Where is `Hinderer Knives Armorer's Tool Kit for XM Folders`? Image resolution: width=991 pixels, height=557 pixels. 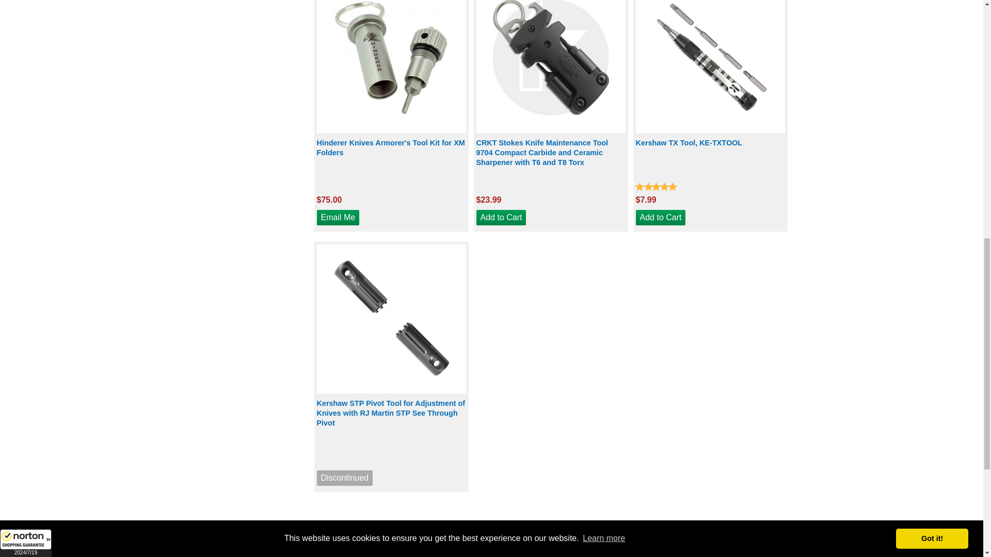 Hinderer Knives Armorer's Tool Kit for XM Folders is located at coordinates (391, 158).